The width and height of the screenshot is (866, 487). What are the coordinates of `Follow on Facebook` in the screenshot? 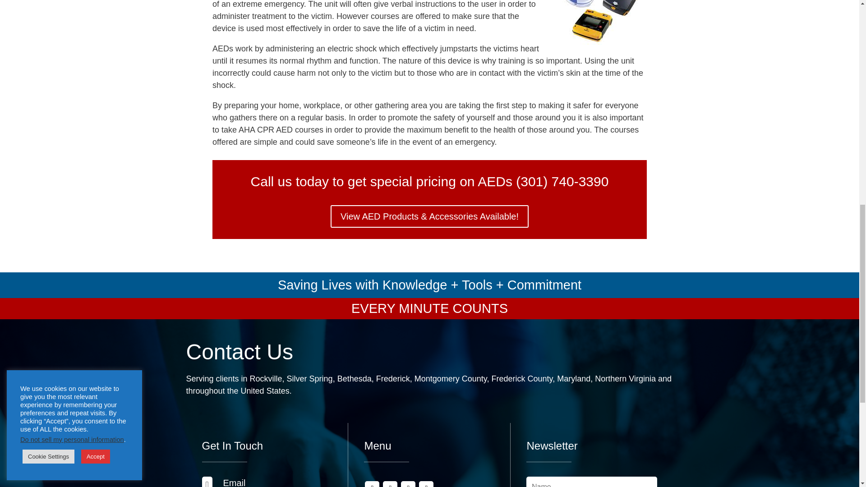 It's located at (372, 484).